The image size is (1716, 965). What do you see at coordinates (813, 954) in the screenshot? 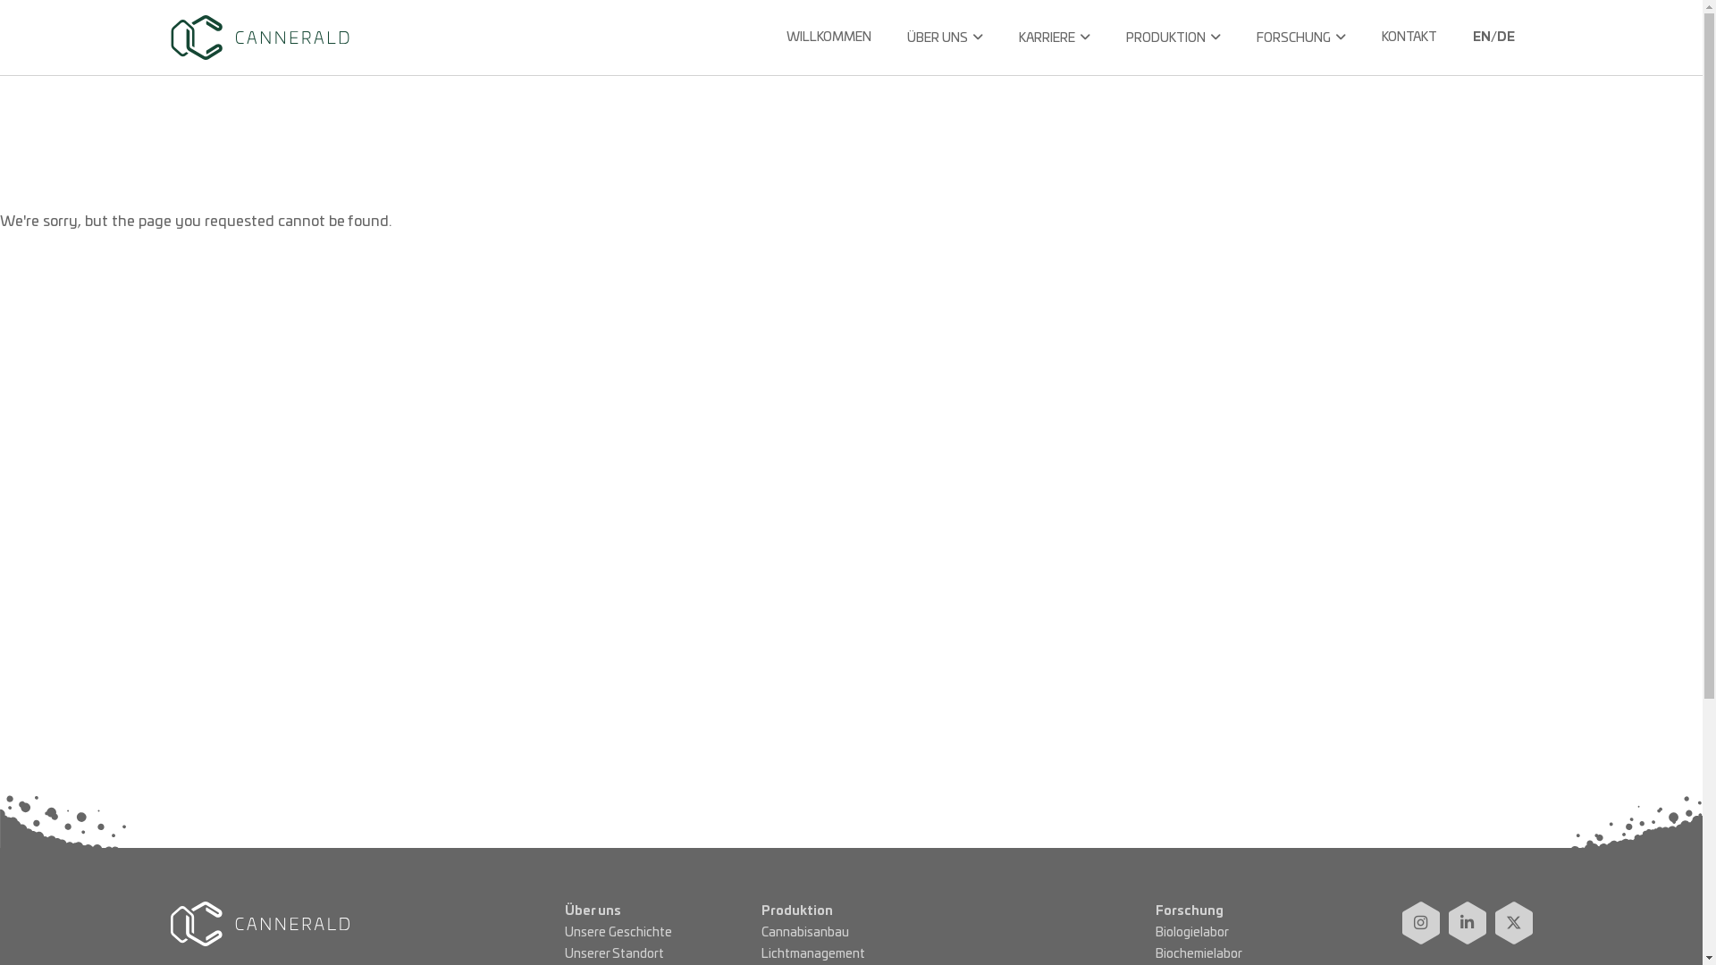
I see `Lichtmanagement` at bounding box center [813, 954].